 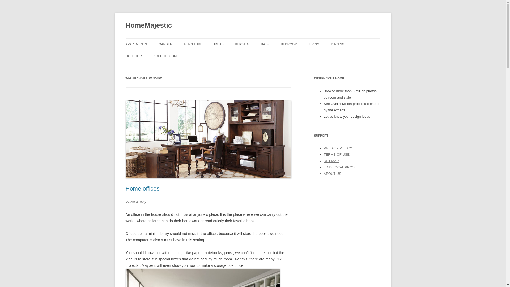 I want to click on KITCHEN, so click(x=242, y=44).